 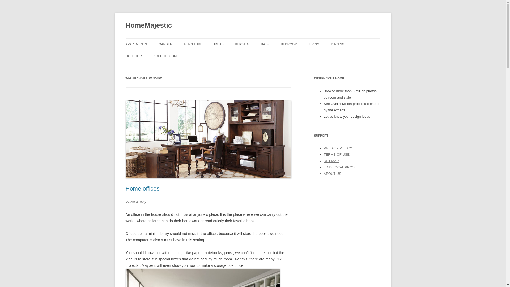 I want to click on KITCHEN, so click(x=242, y=44).